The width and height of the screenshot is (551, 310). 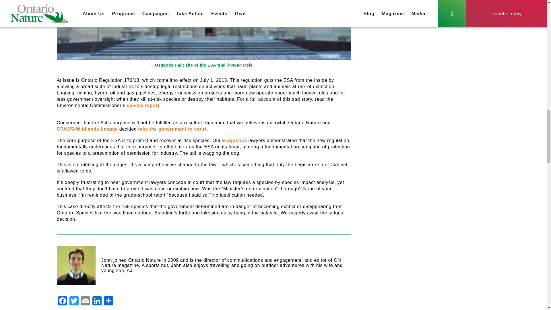 I want to click on Twitter, so click(x=74, y=301).